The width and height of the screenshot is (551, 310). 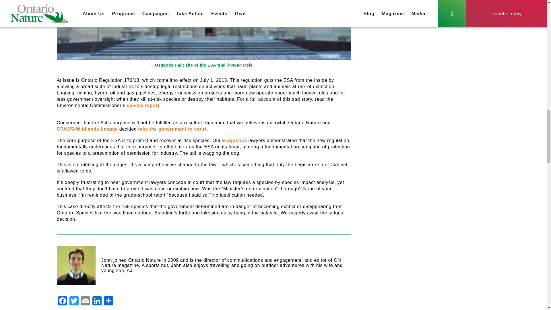 I want to click on Twitter, so click(x=74, y=301).